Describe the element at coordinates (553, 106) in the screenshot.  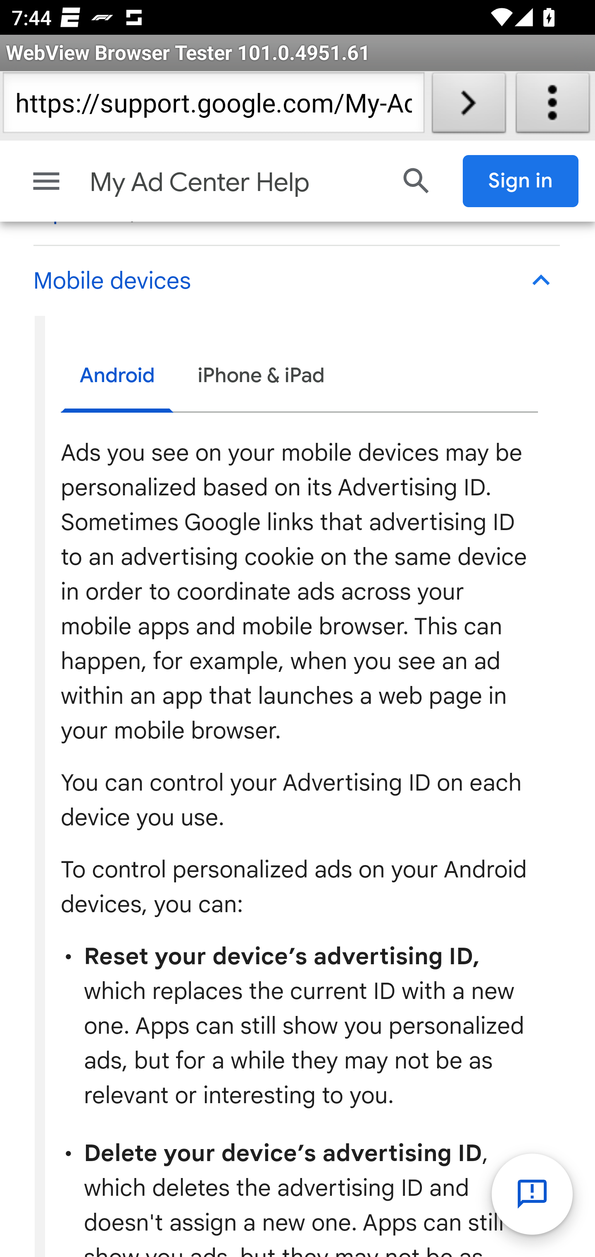
I see `About WebView` at that location.